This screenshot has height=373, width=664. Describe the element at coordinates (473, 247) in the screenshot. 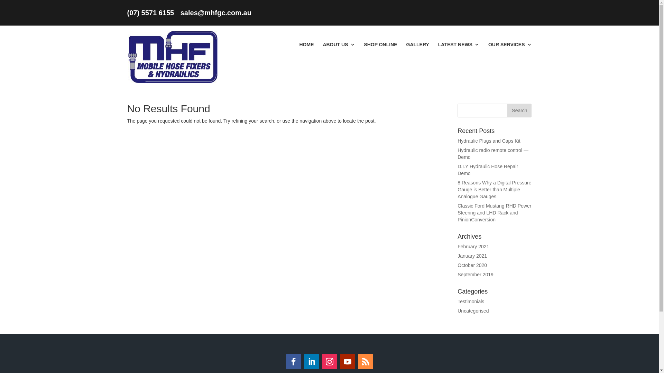

I see `February 2021` at that location.